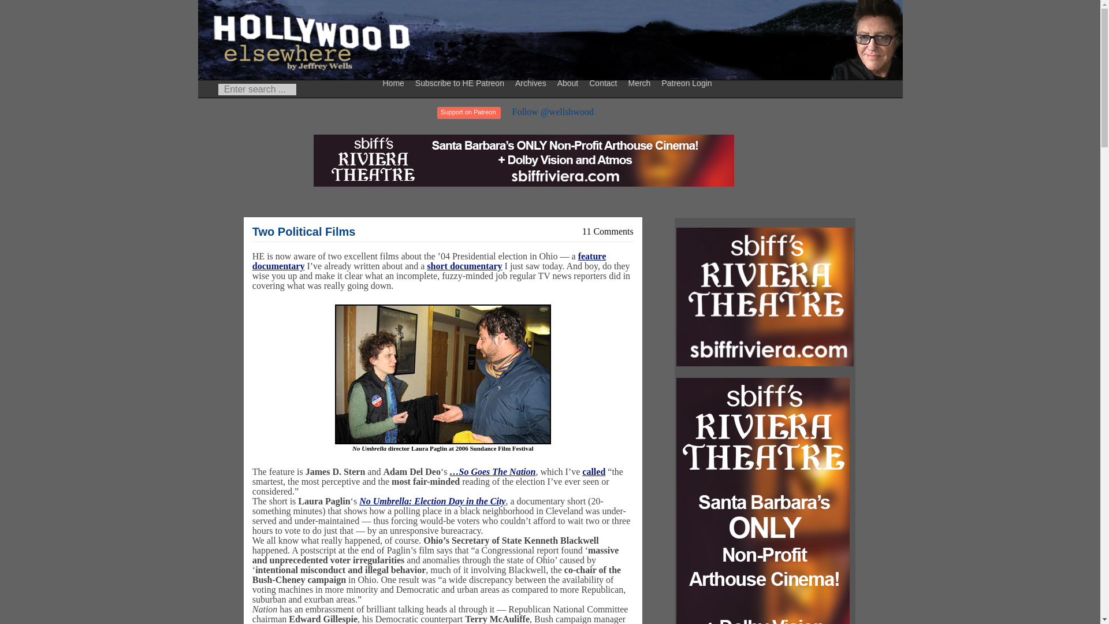  What do you see at coordinates (604, 83) in the screenshot?
I see `Contact` at bounding box center [604, 83].